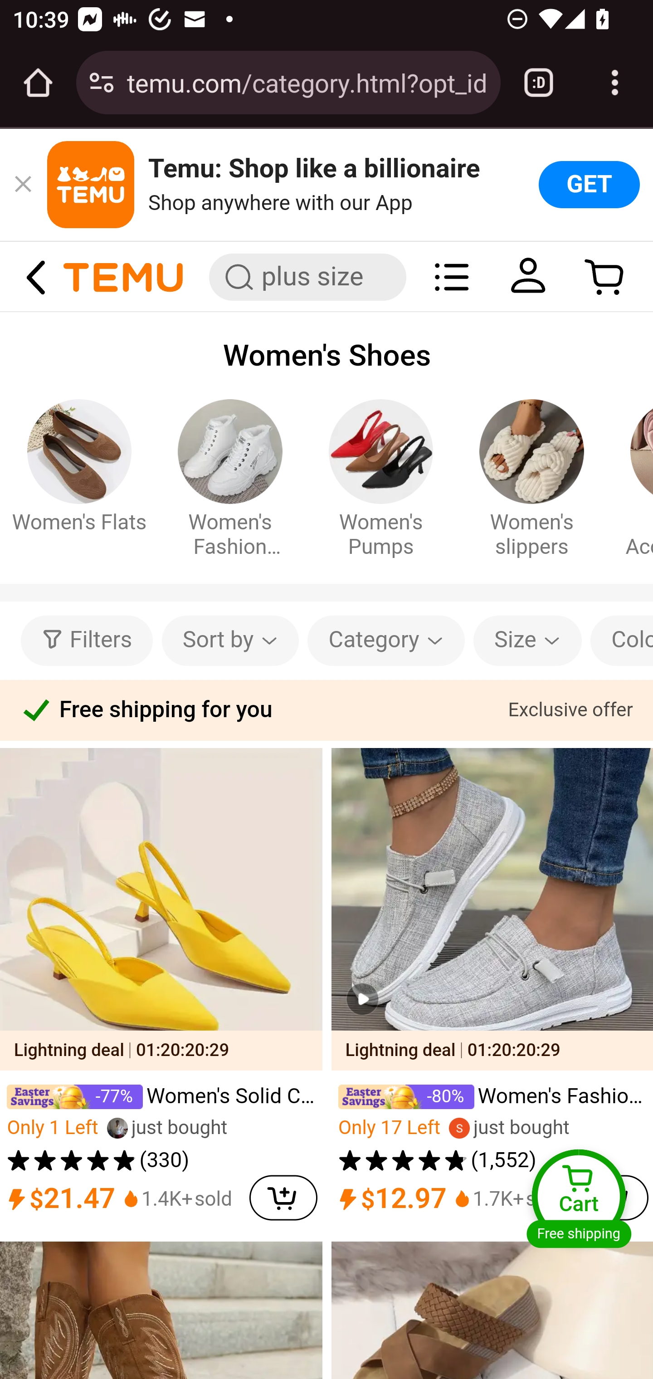  I want to click on Categories, so click(452, 276).